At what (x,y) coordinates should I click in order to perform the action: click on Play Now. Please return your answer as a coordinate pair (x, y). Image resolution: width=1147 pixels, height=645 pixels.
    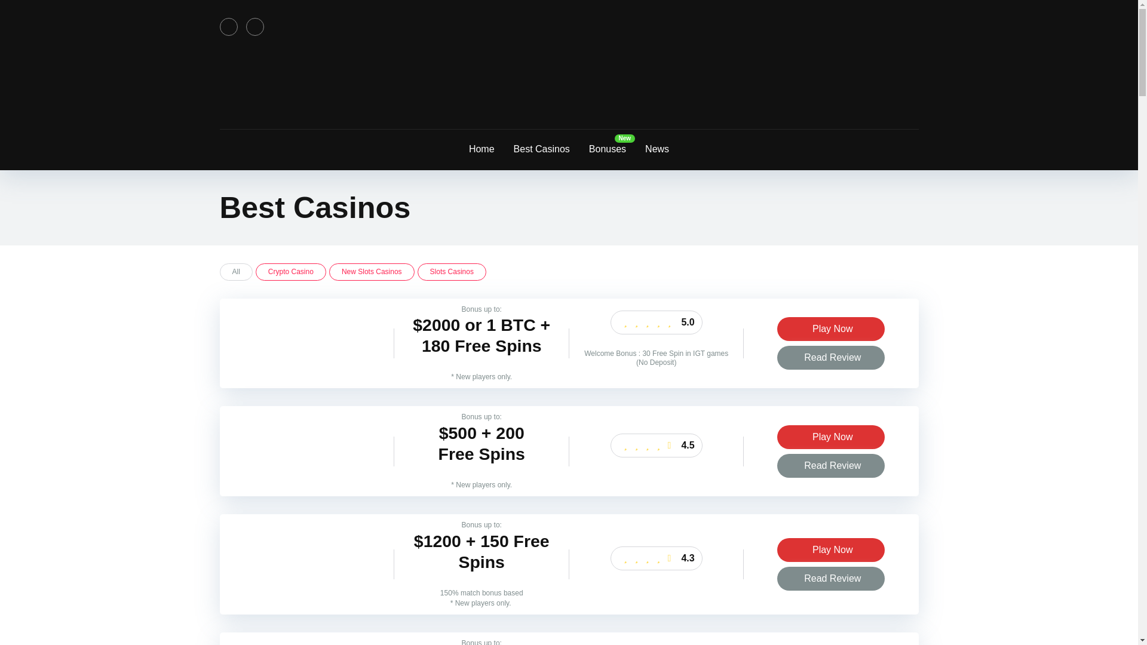
    Looking at the image, I should click on (830, 437).